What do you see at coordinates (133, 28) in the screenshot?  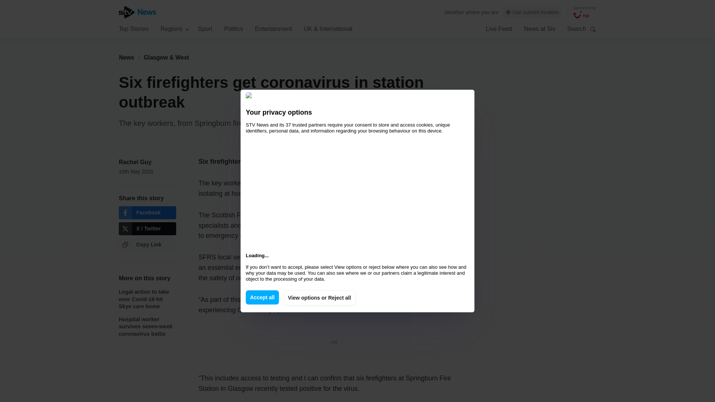 I see `Top Stories` at bounding box center [133, 28].